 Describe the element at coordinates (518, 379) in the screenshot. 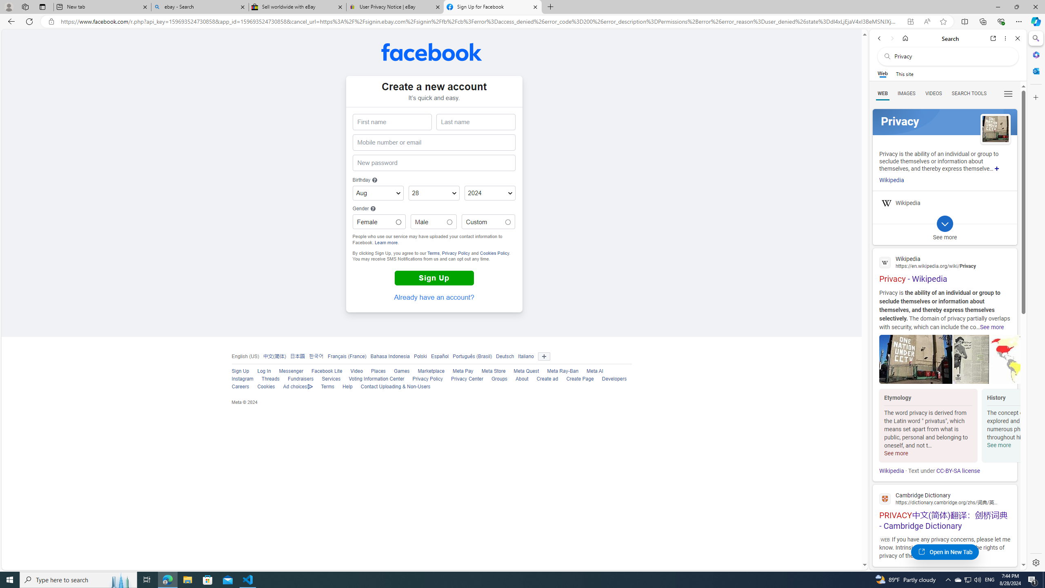

I see `About` at that location.